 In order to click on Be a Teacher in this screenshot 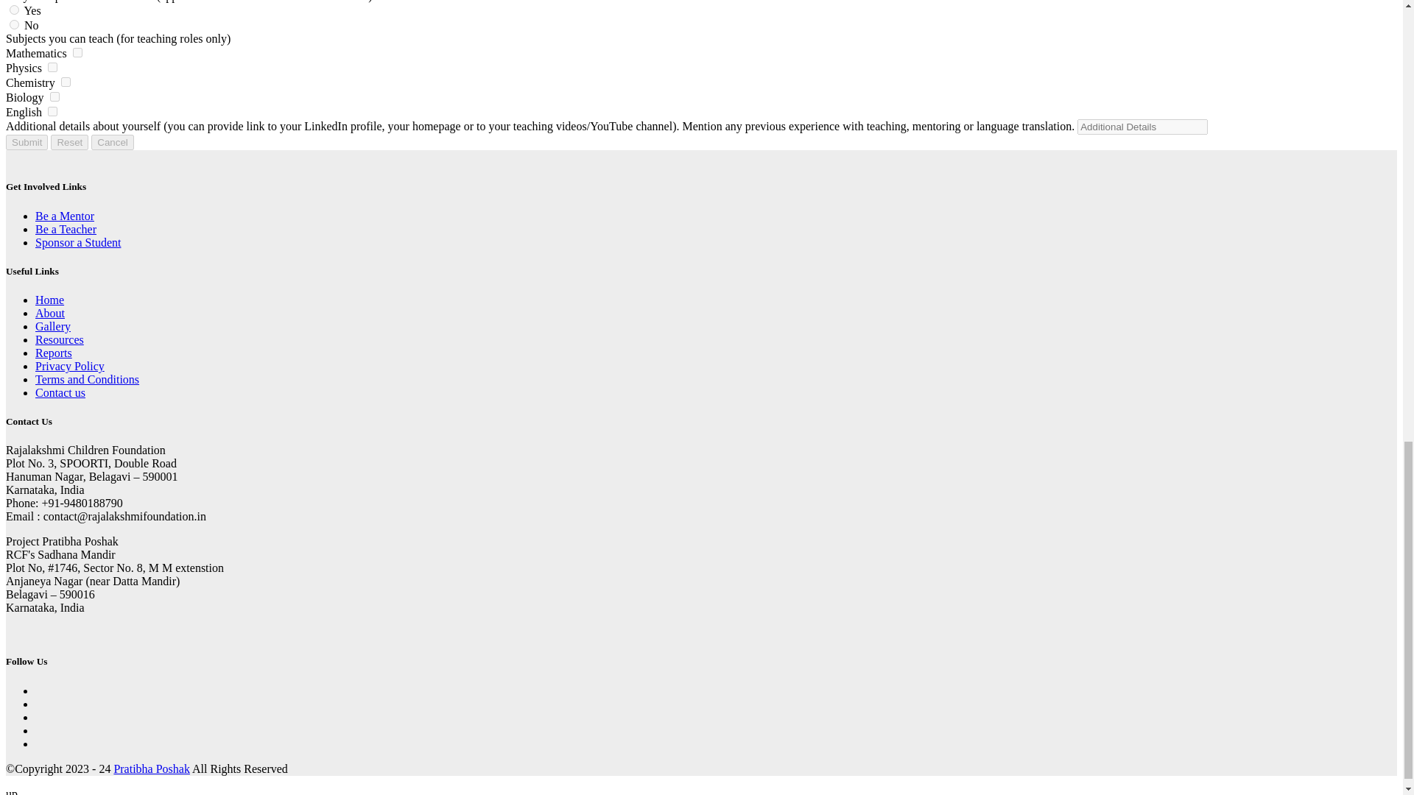, I will do `click(66, 229)`.